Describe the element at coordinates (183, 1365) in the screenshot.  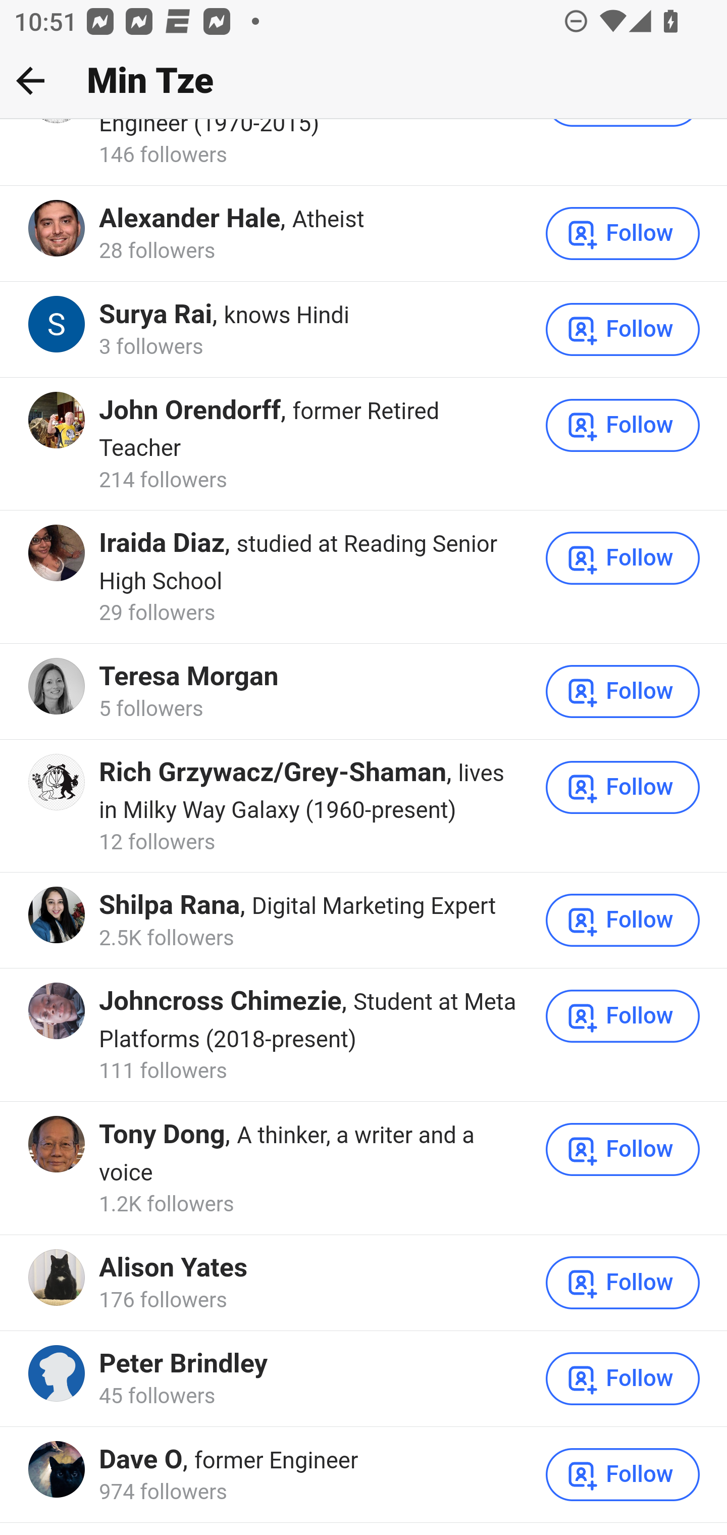
I see `Peter Brindley` at that location.